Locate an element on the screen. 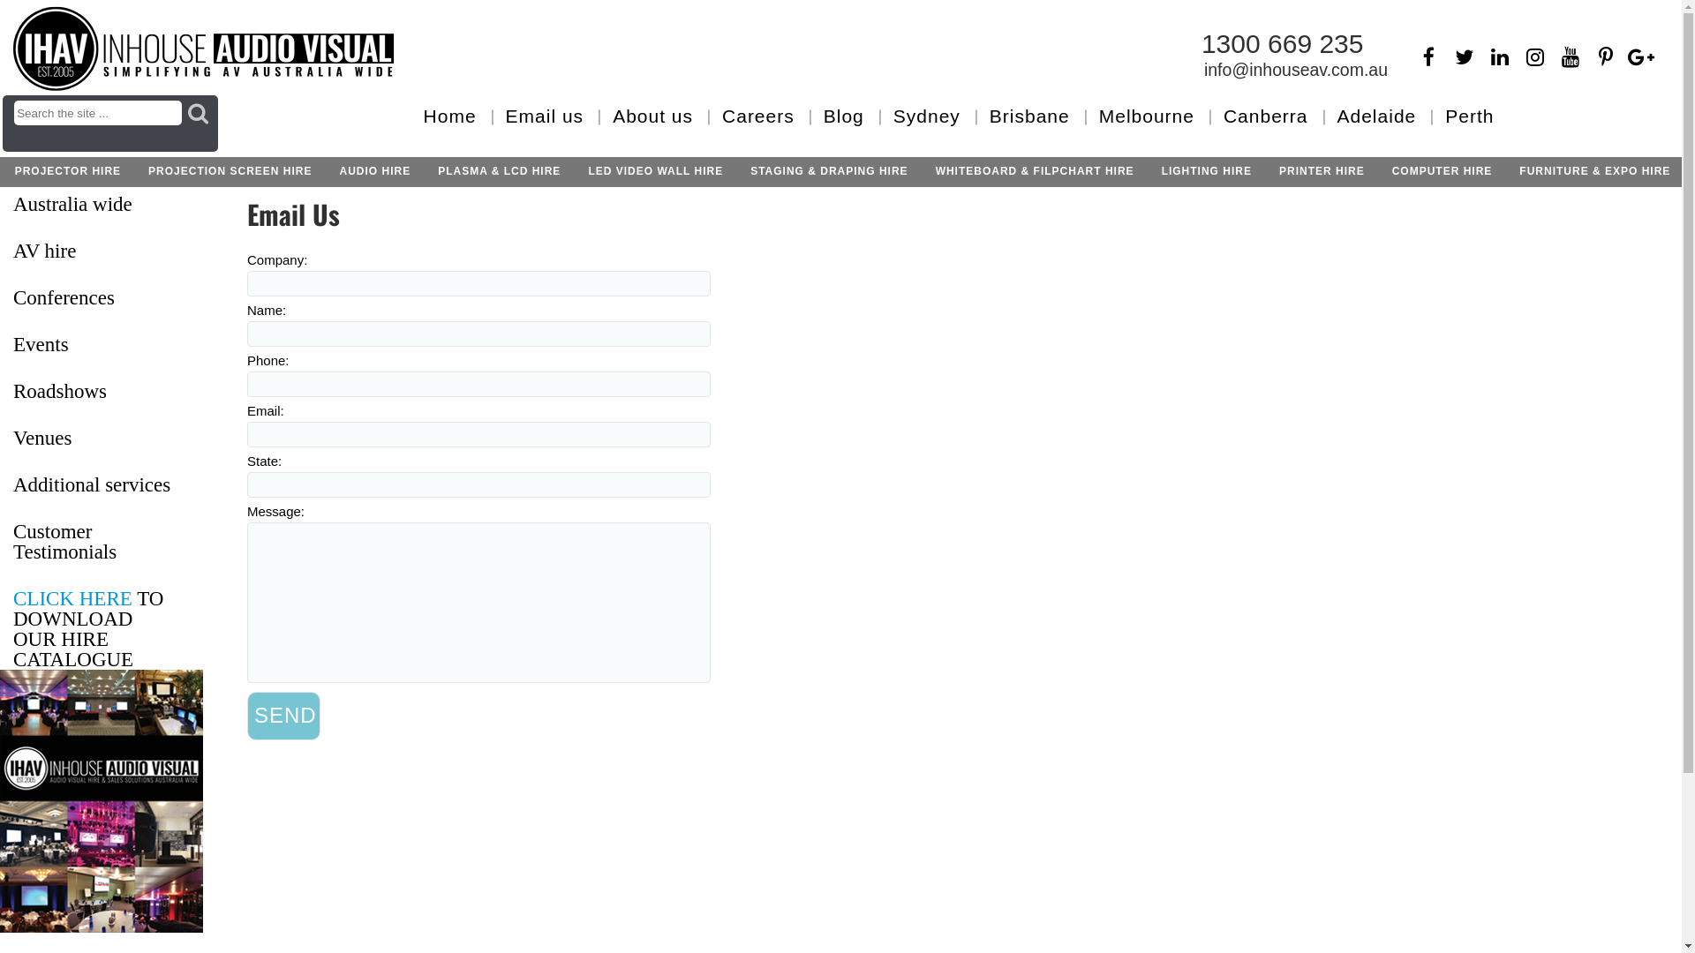  LED VIDEO WALL HIRE is located at coordinates (655, 173).